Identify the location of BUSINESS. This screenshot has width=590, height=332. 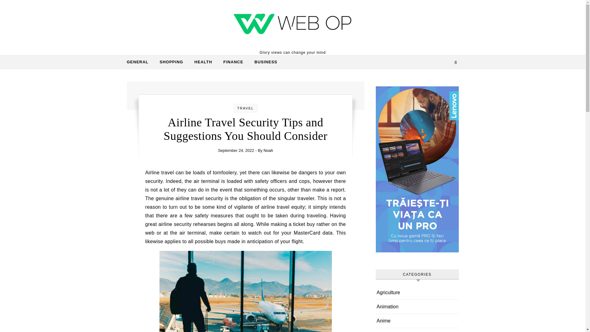
(263, 62).